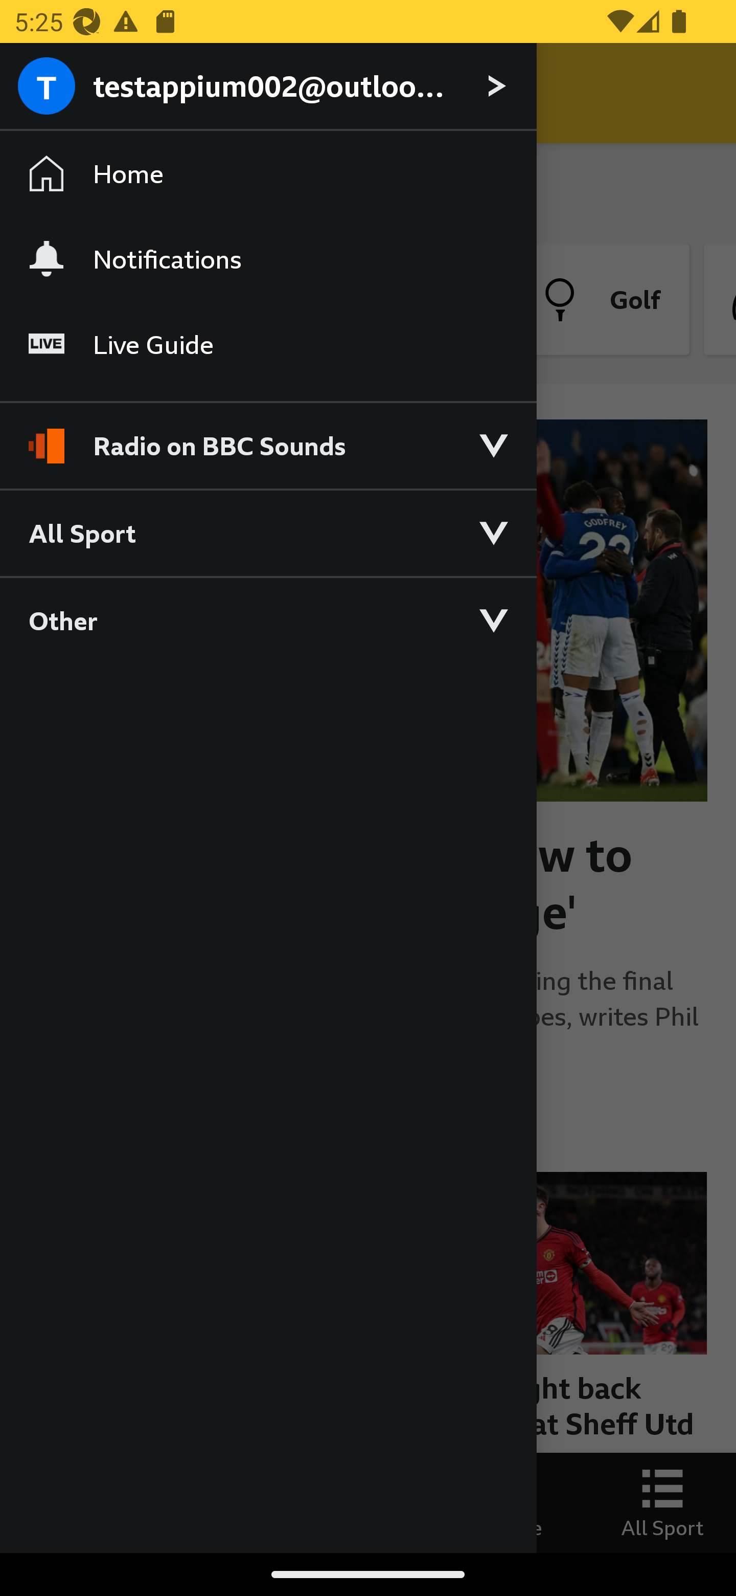 The width and height of the screenshot is (736, 1596). I want to click on Home, so click(268, 174).